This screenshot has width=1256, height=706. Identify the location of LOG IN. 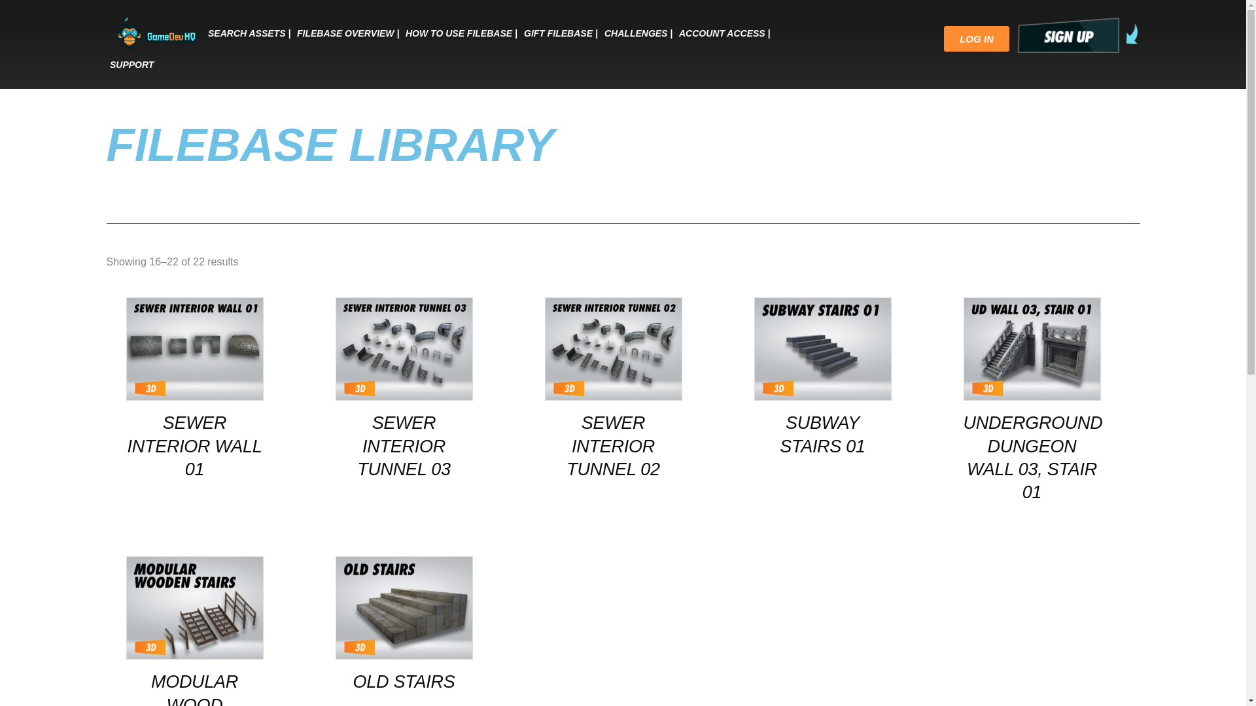
(977, 38).